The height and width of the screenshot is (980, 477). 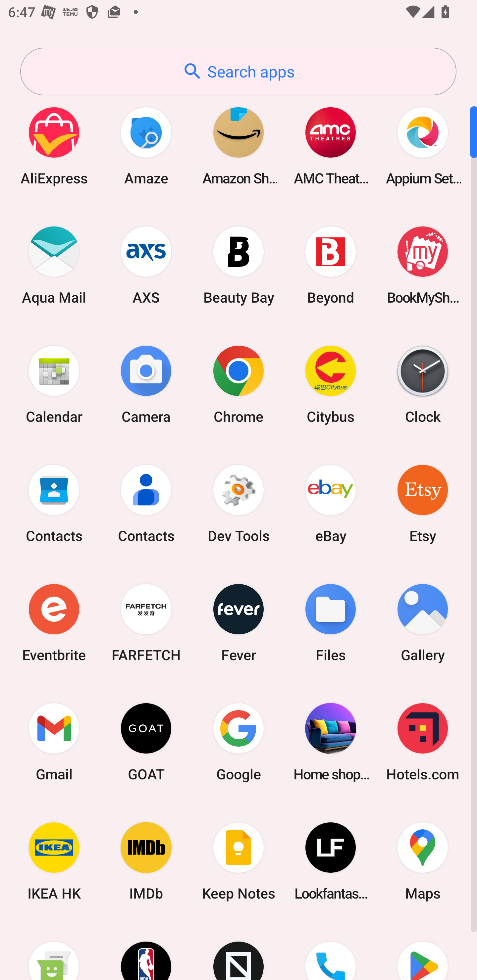 What do you see at coordinates (423, 265) in the screenshot?
I see `BookMyShow` at bounding box center [423, 265].